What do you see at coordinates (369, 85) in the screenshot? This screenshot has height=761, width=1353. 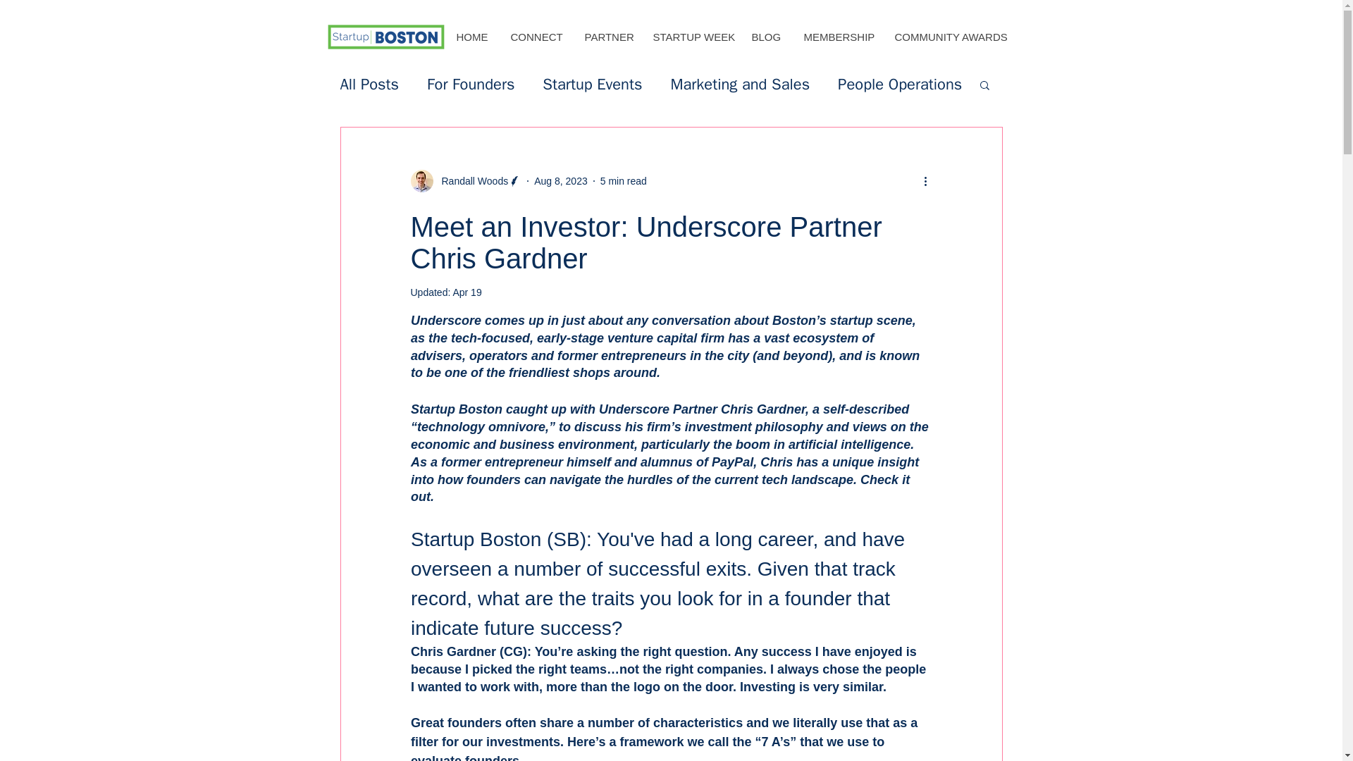 I see `All Posts` at bounding box center [369, 85].